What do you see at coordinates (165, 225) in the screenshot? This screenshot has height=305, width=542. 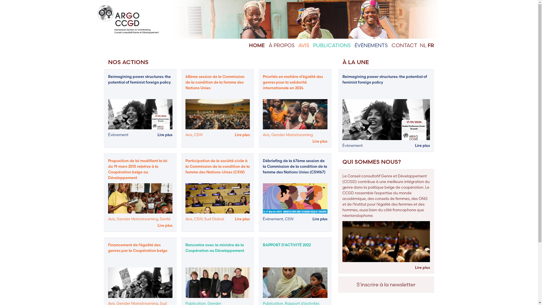 I see `Lire plus` at bounding box center [165, 225].